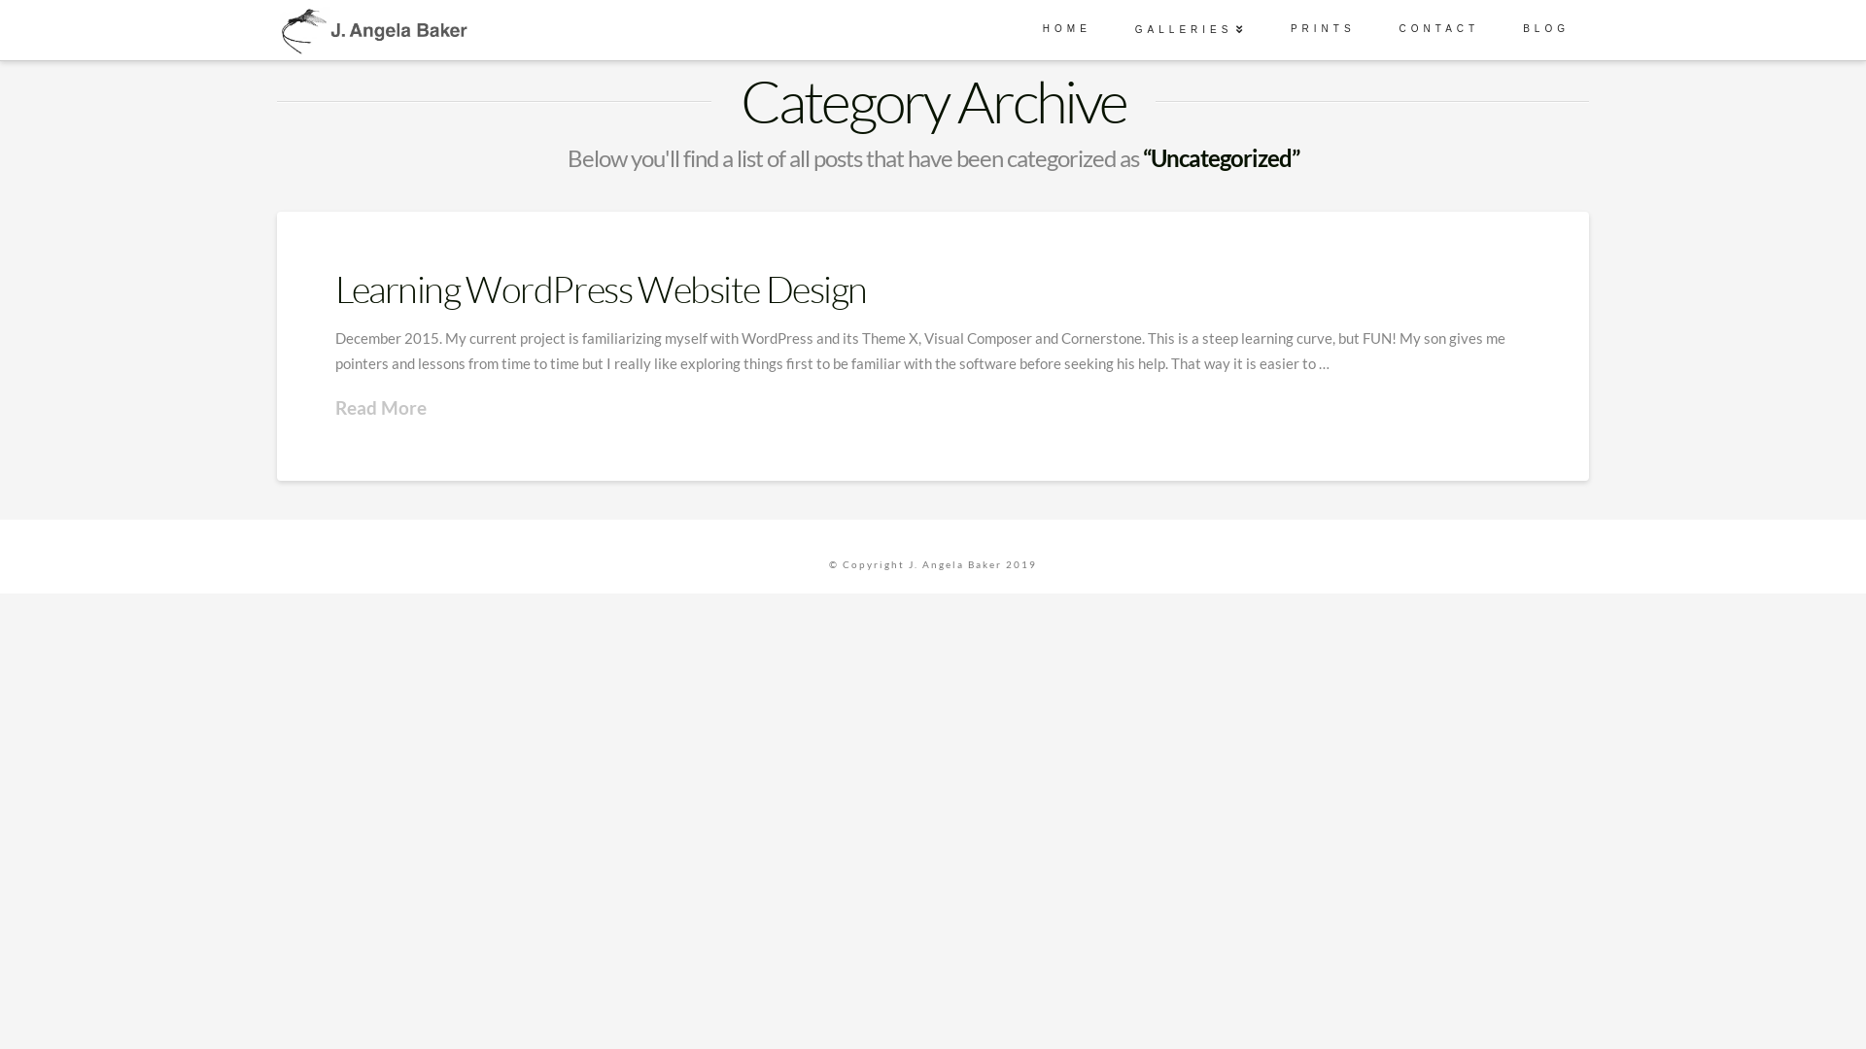 The width and height of the screenshot is (1866, 1049). I want to click on HOME, so click(1065, 19).